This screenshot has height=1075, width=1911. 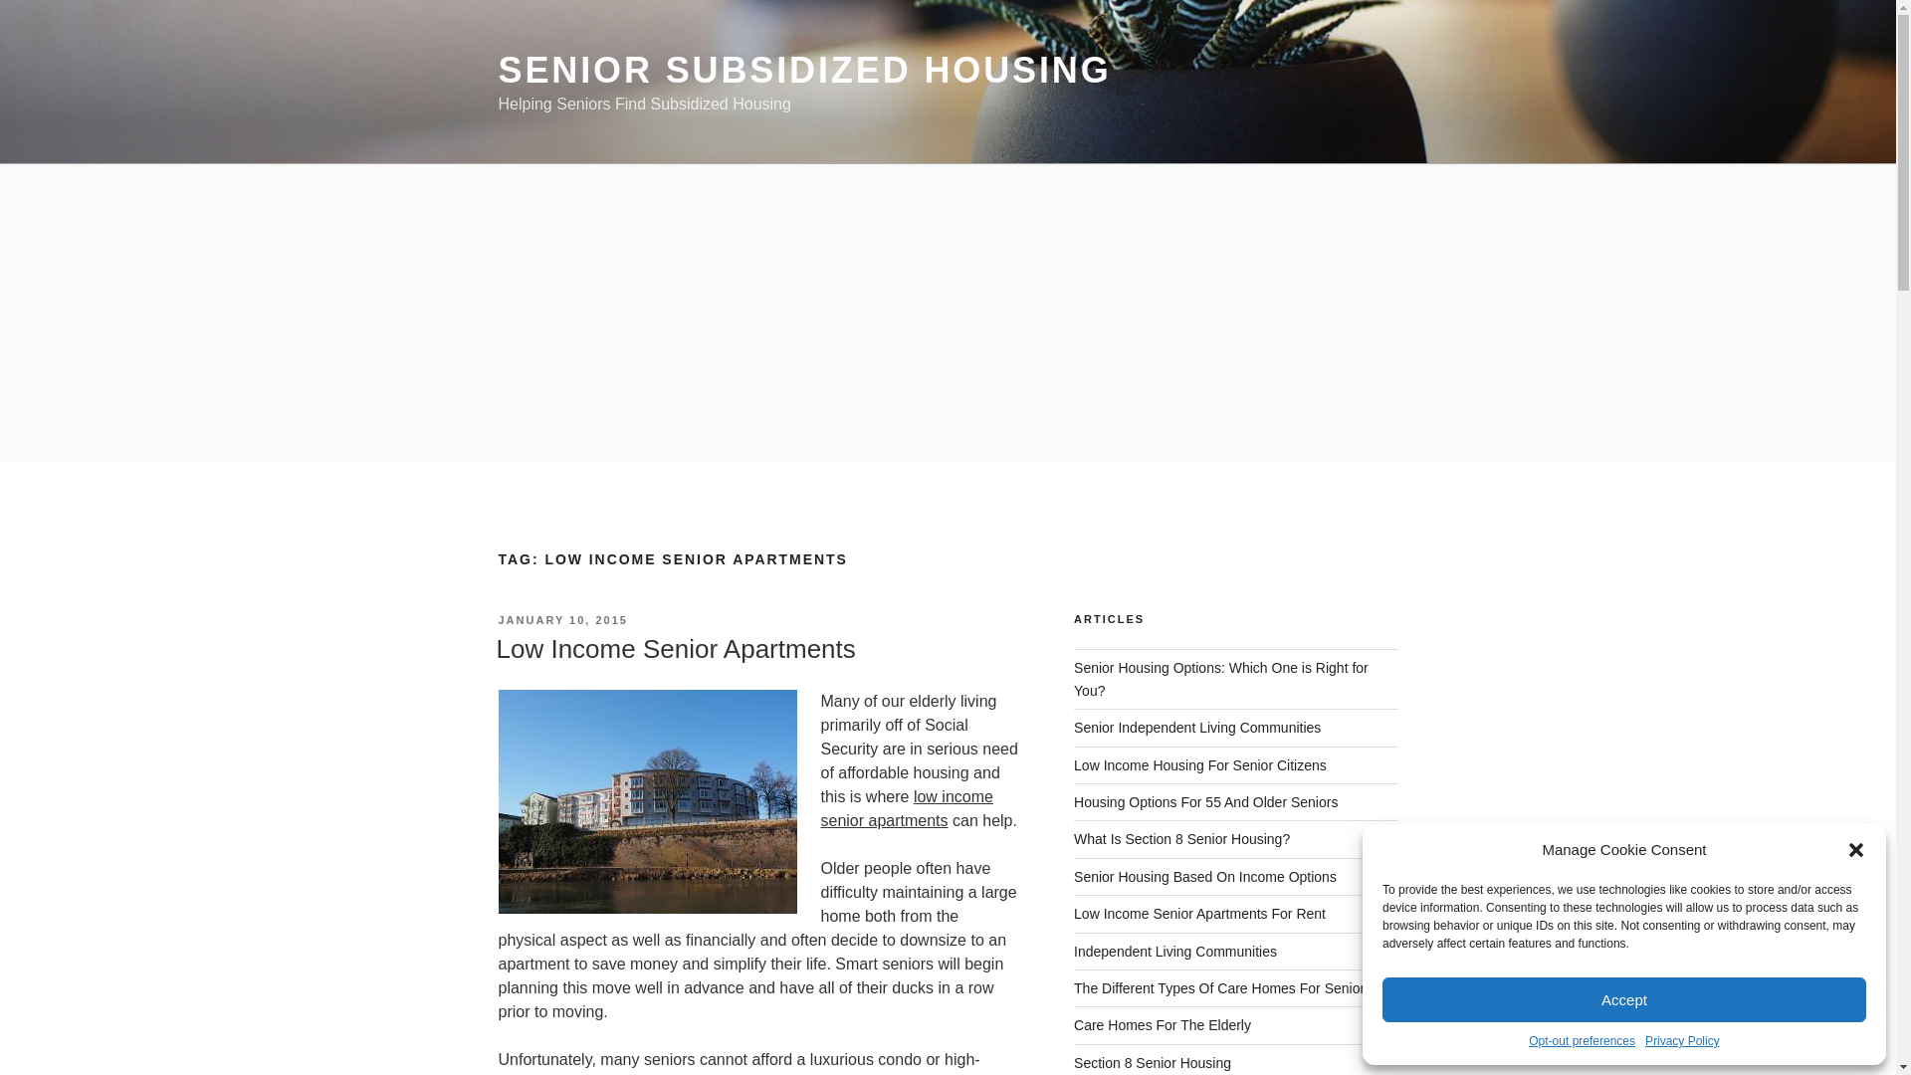 I want to click on Privacy Policy, so click(x=1682, y=1041).